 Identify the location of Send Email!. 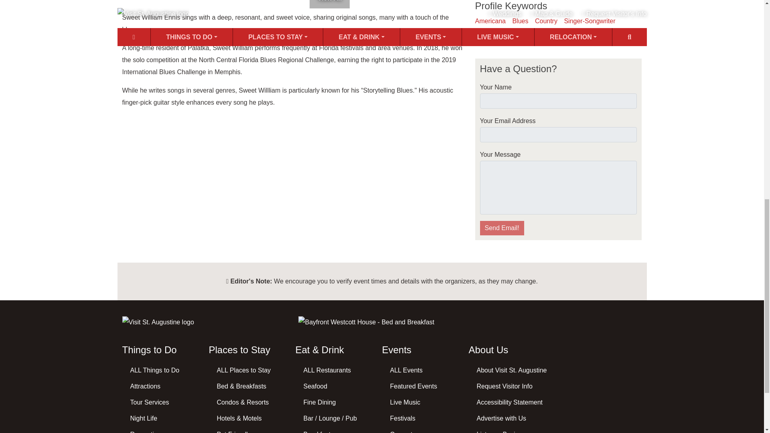
(501, 228).